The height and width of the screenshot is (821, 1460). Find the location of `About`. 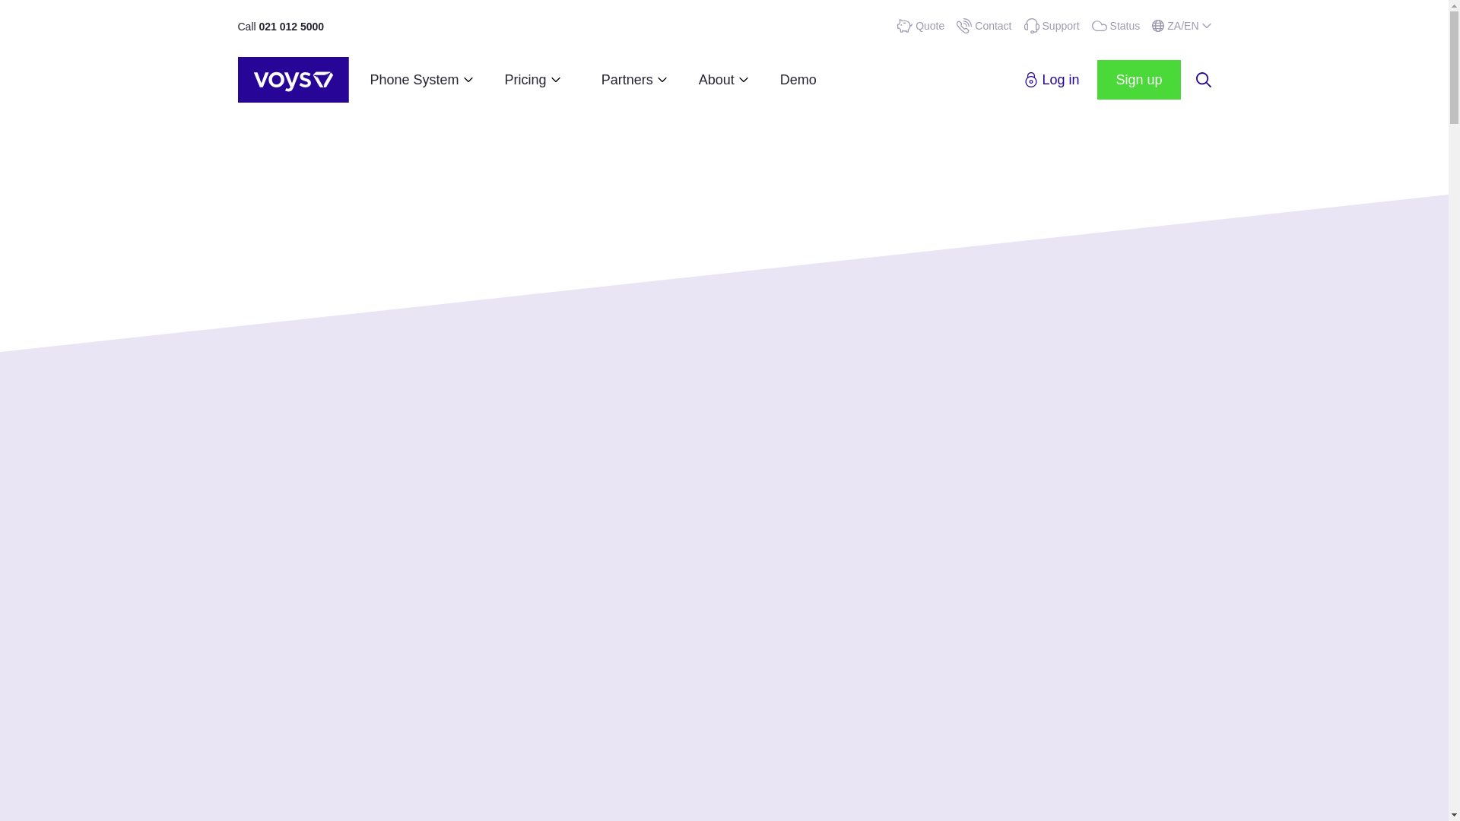

About is located at coordinates (716, 79).